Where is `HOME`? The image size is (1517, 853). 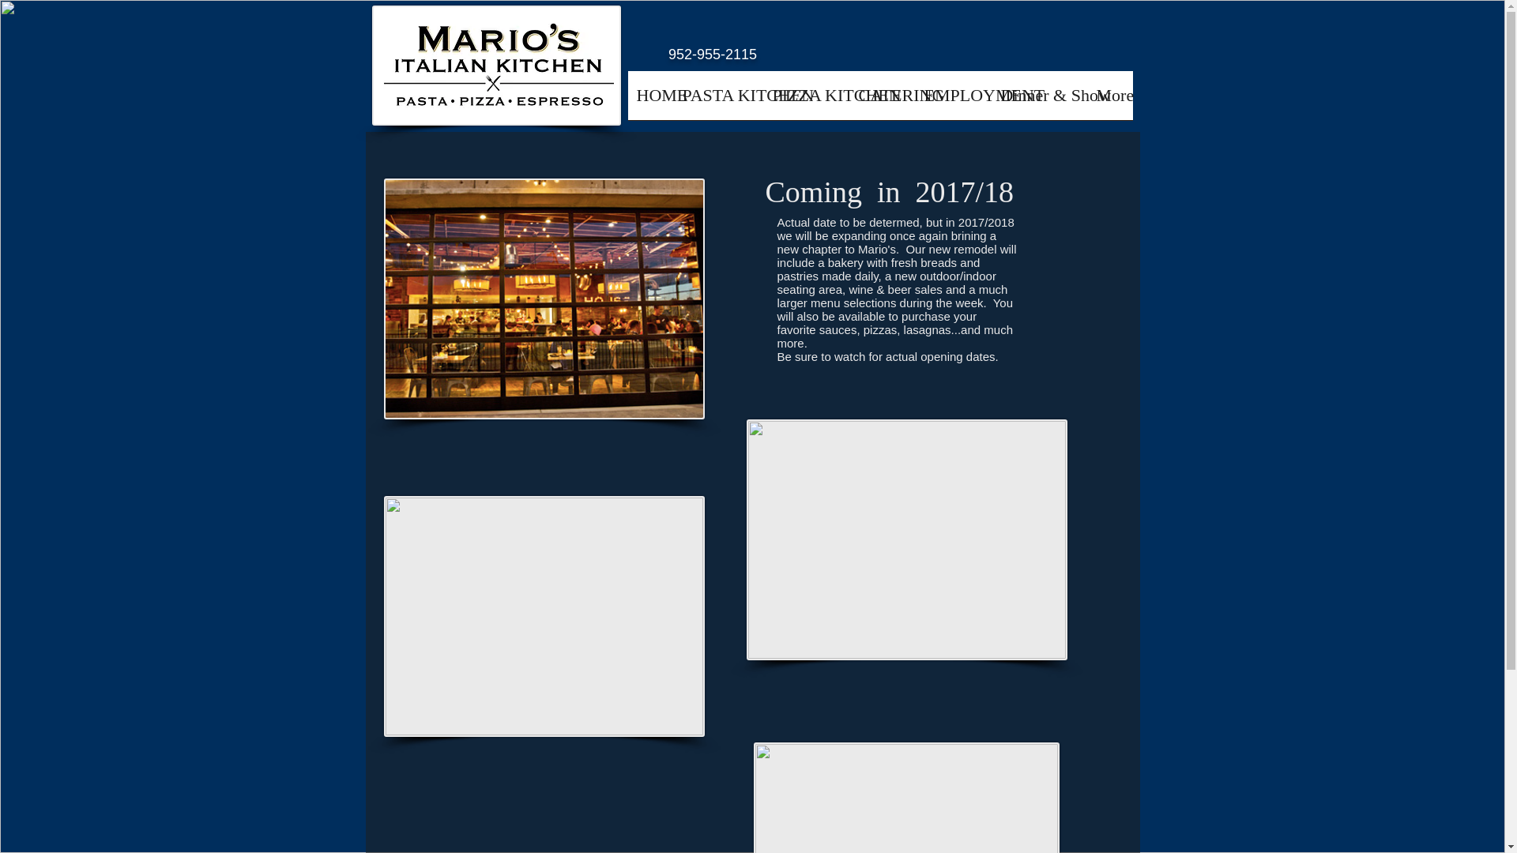
HOME is located at coordinates (650, 100).